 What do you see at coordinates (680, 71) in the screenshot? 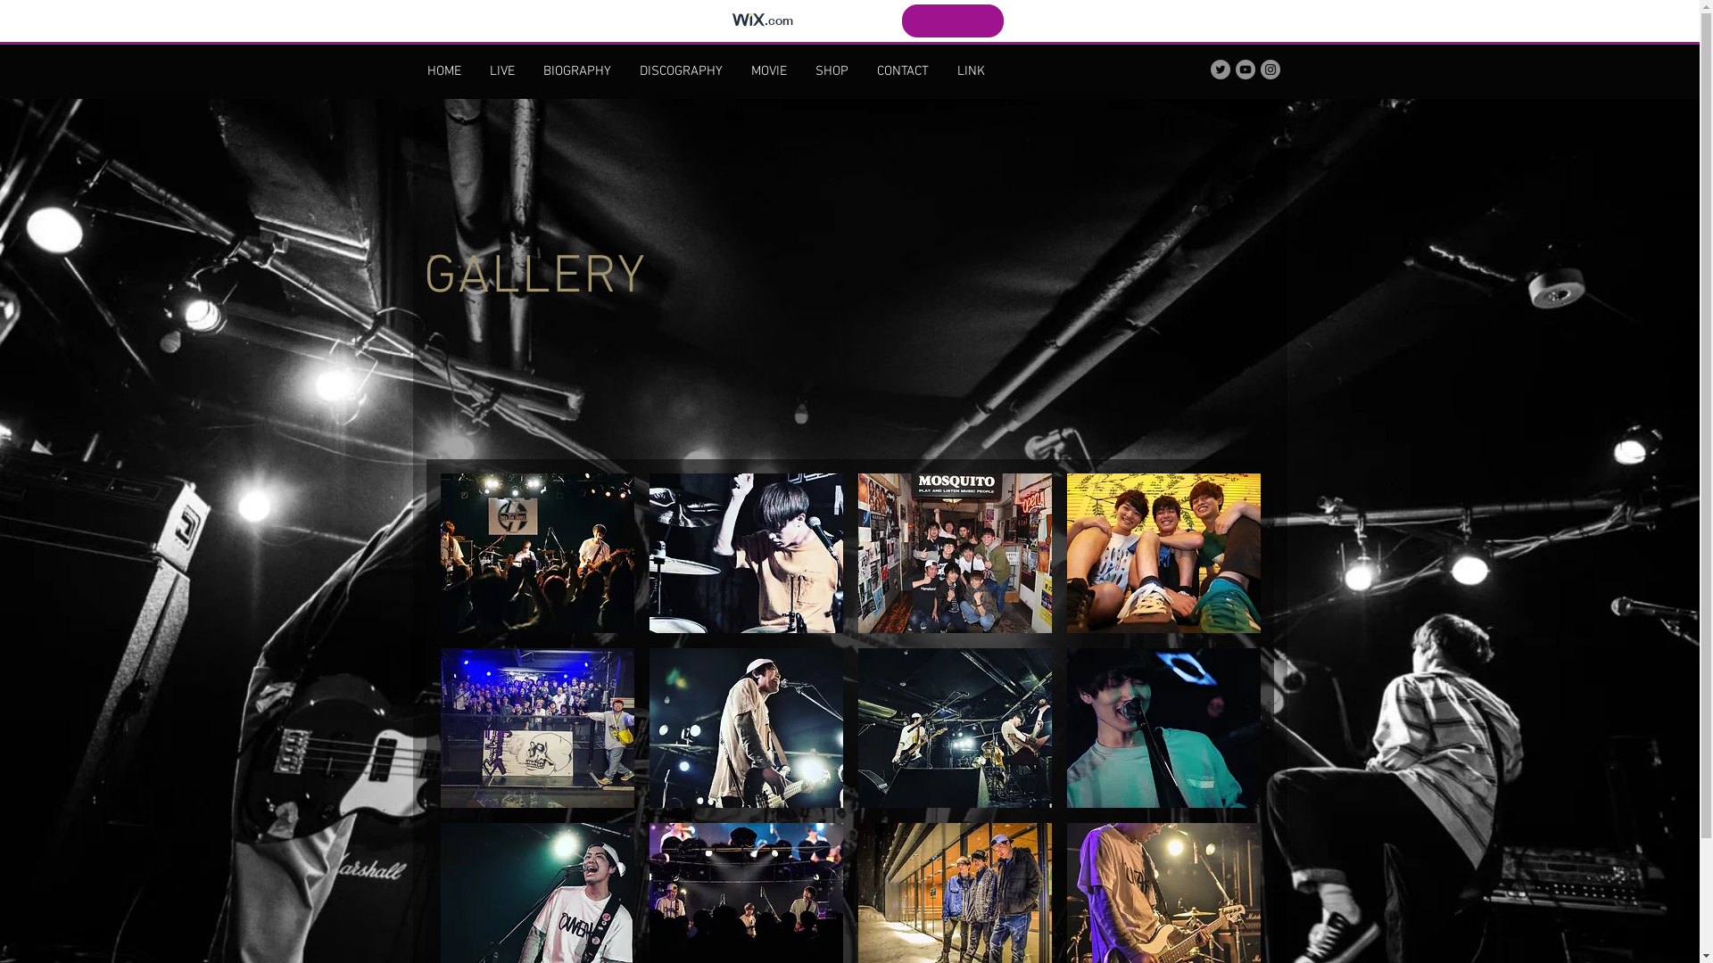
I see `DISCOGRAPHY` at bounding box center [680, 71].